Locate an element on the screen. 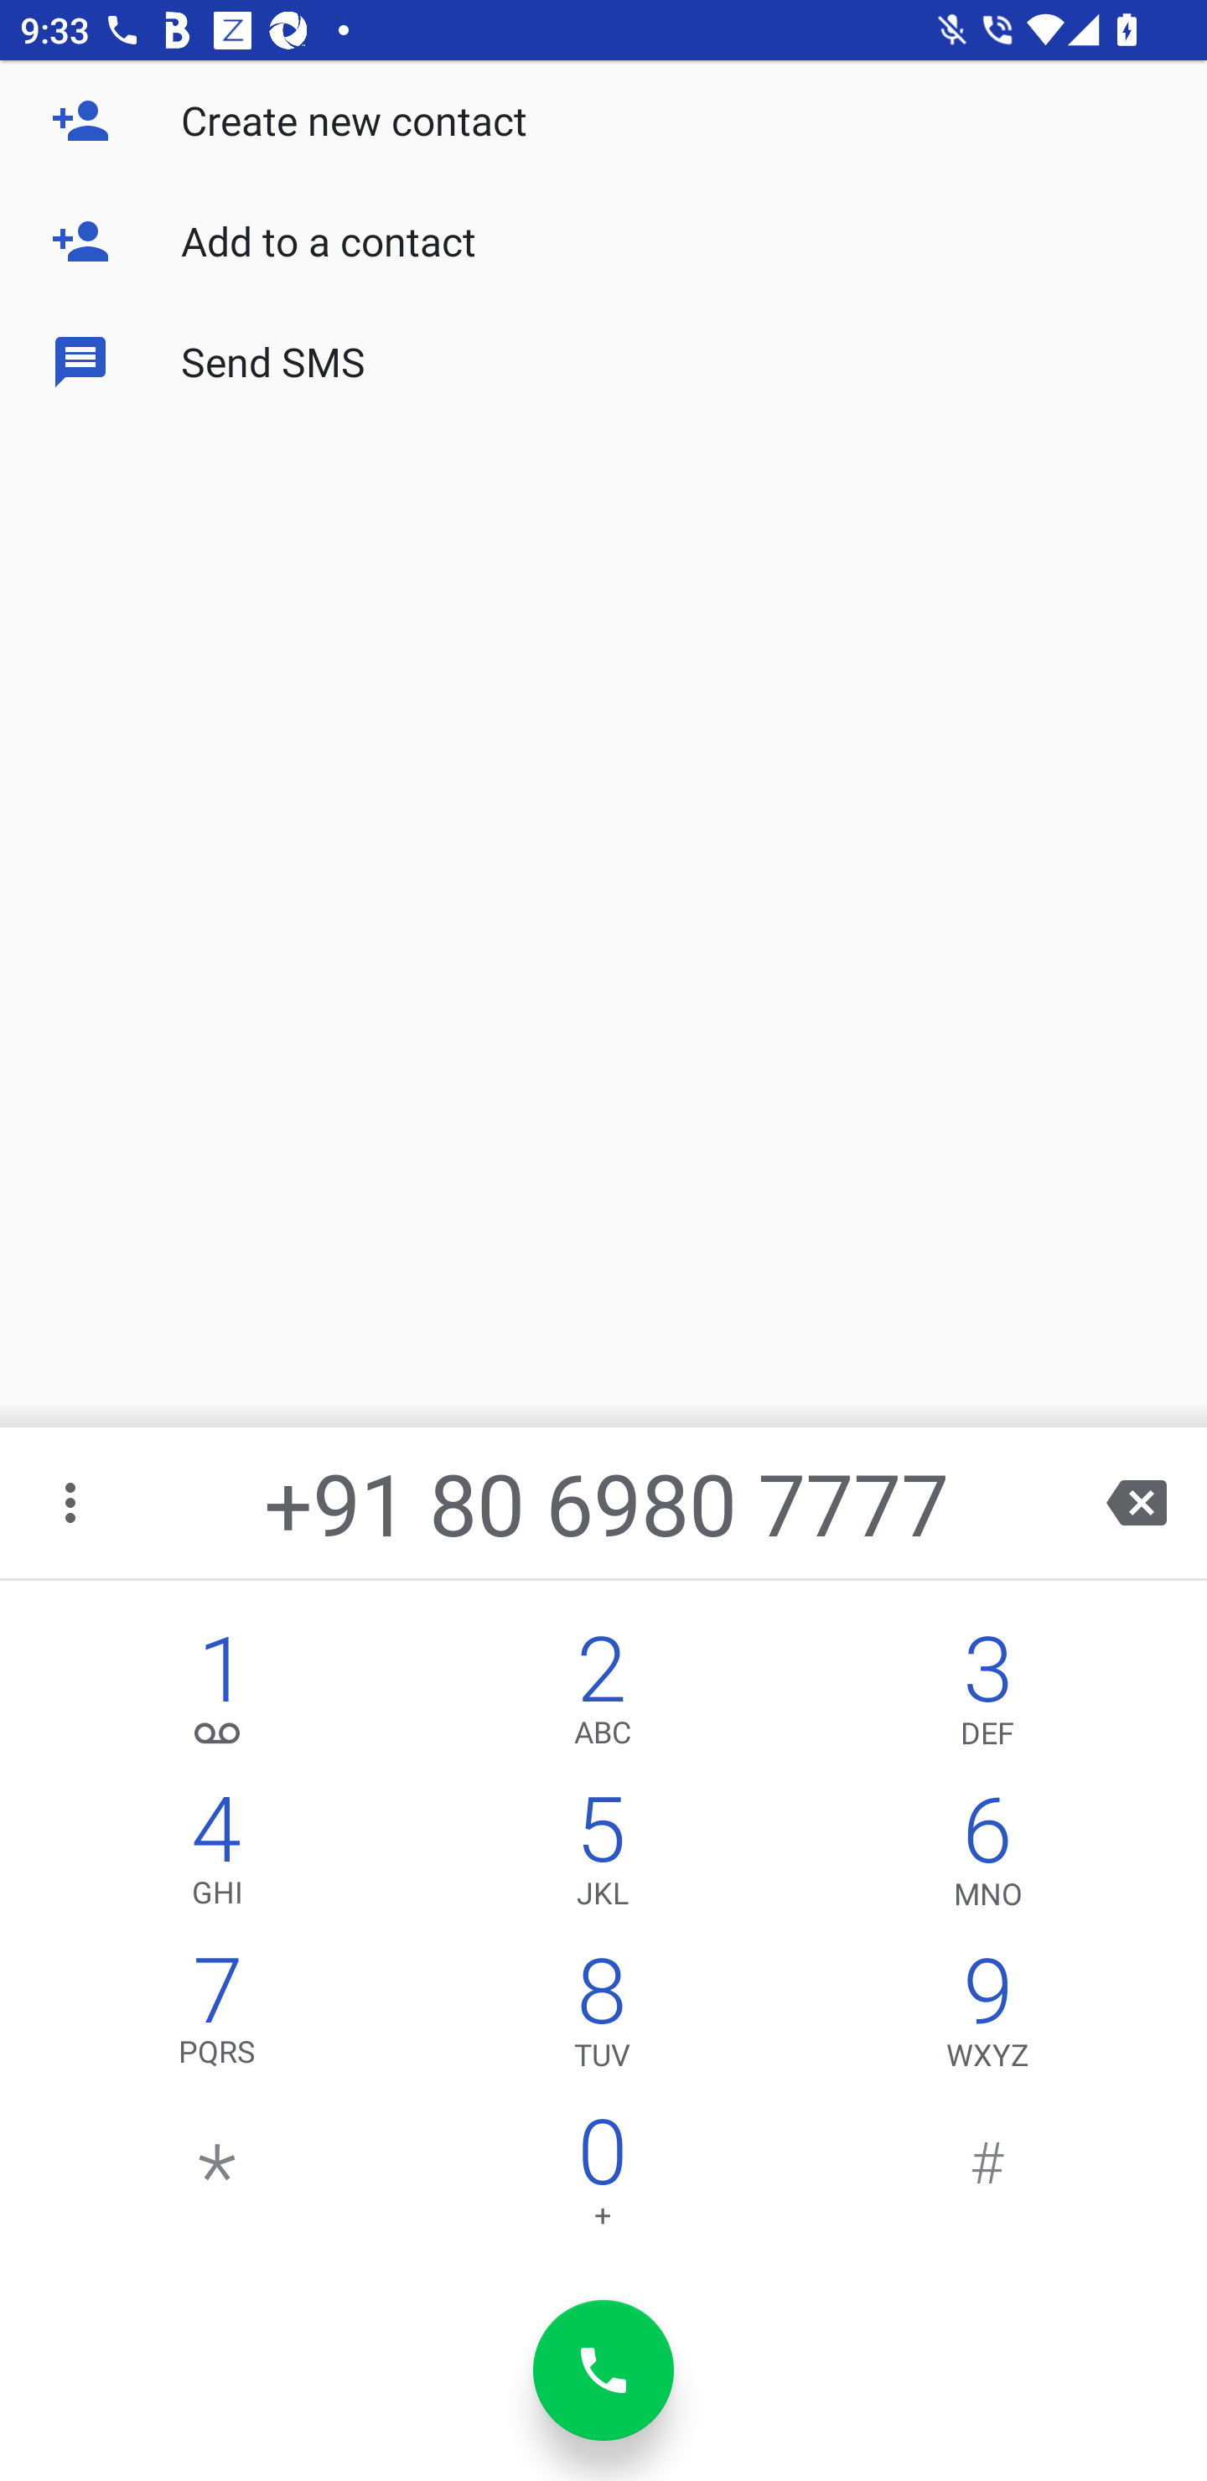  More options is located at coordinates (72, 1502).